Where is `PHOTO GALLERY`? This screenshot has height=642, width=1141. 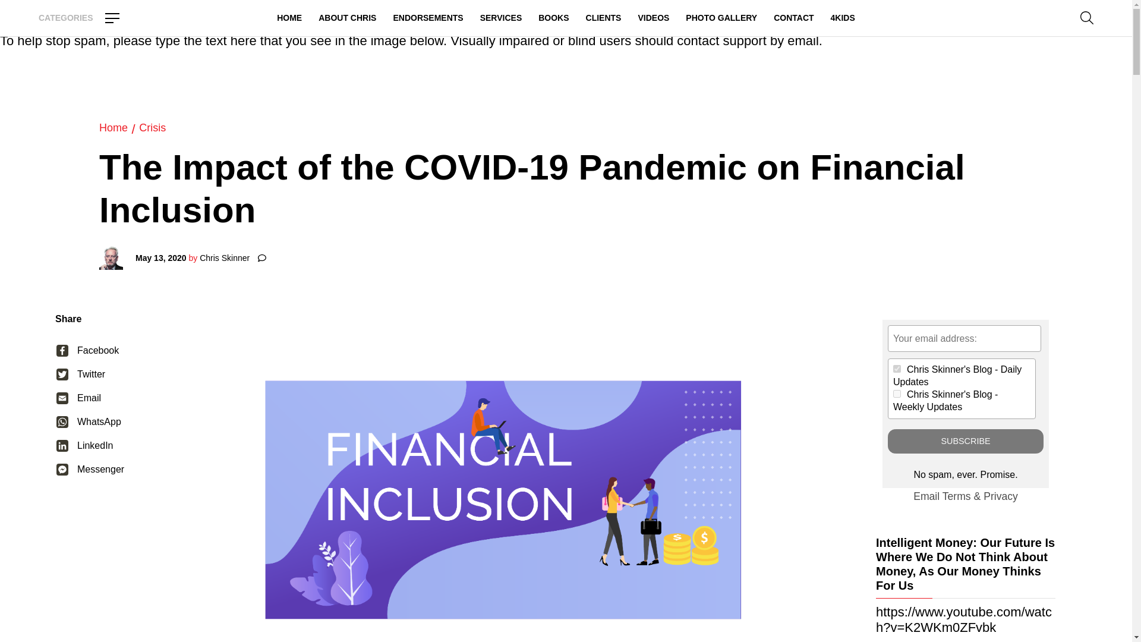 PHOTO GALLERY is located at coordinates (721, 18).